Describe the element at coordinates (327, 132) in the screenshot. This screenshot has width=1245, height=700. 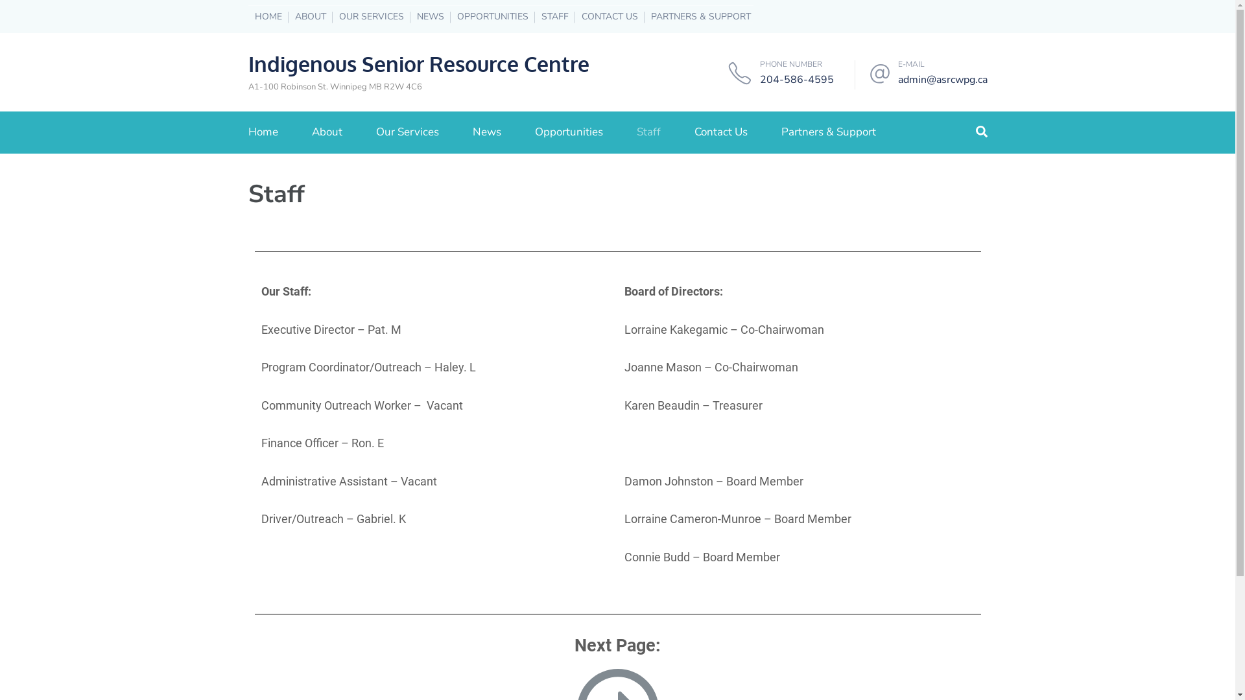
I see `About` at that location.